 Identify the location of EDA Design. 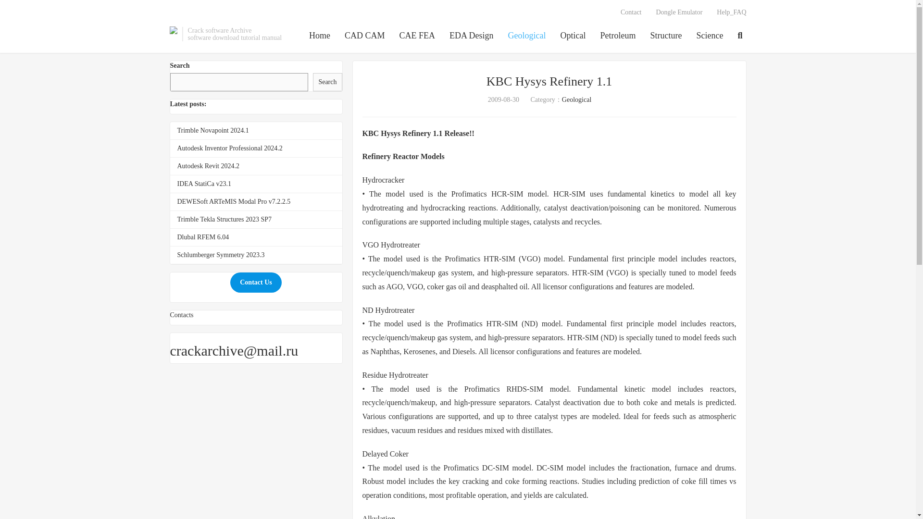
(472, 36).